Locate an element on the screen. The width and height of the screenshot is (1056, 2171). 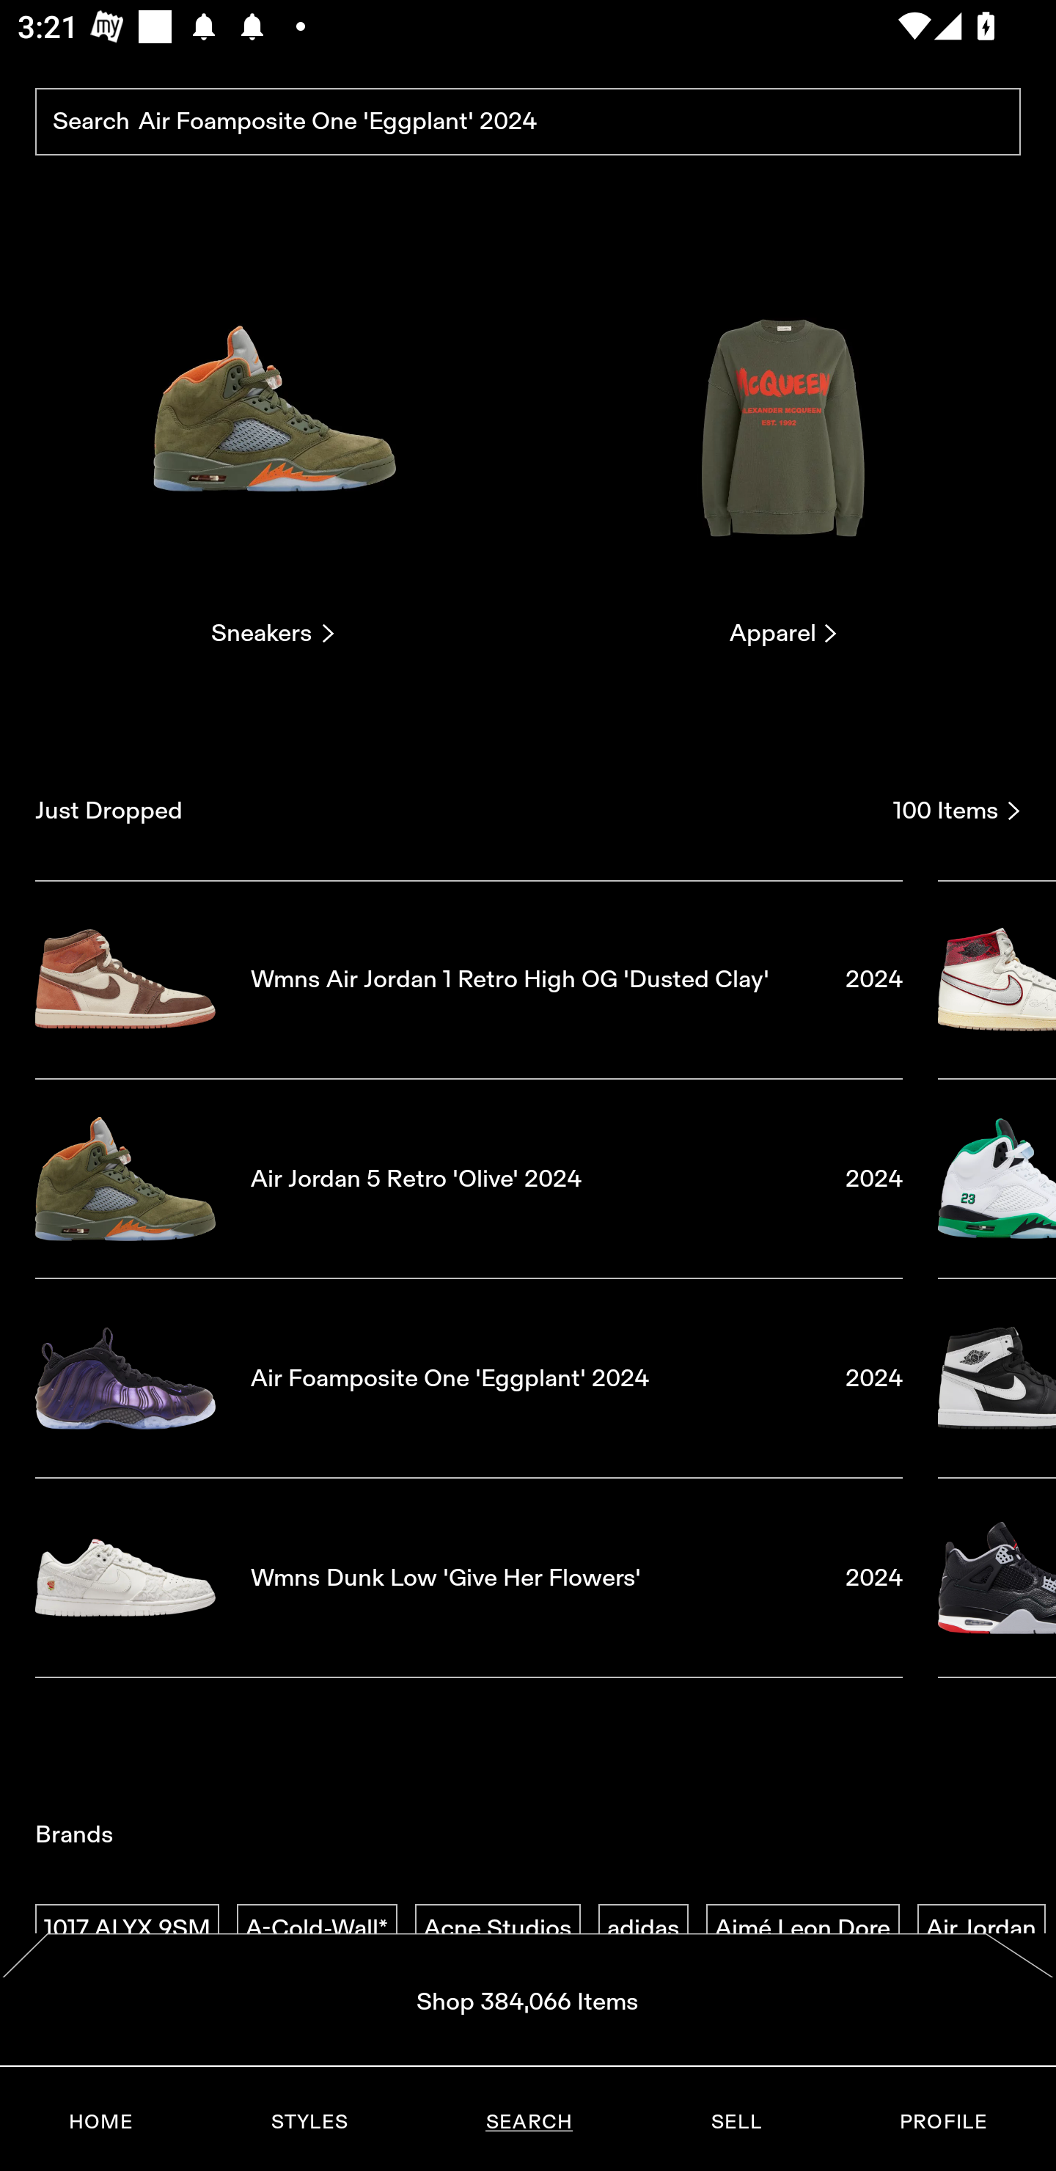
Wmns Air Jordan 1 Retro High OG 'Dusted Clay' 2024 is located at coordinates (469, 978).